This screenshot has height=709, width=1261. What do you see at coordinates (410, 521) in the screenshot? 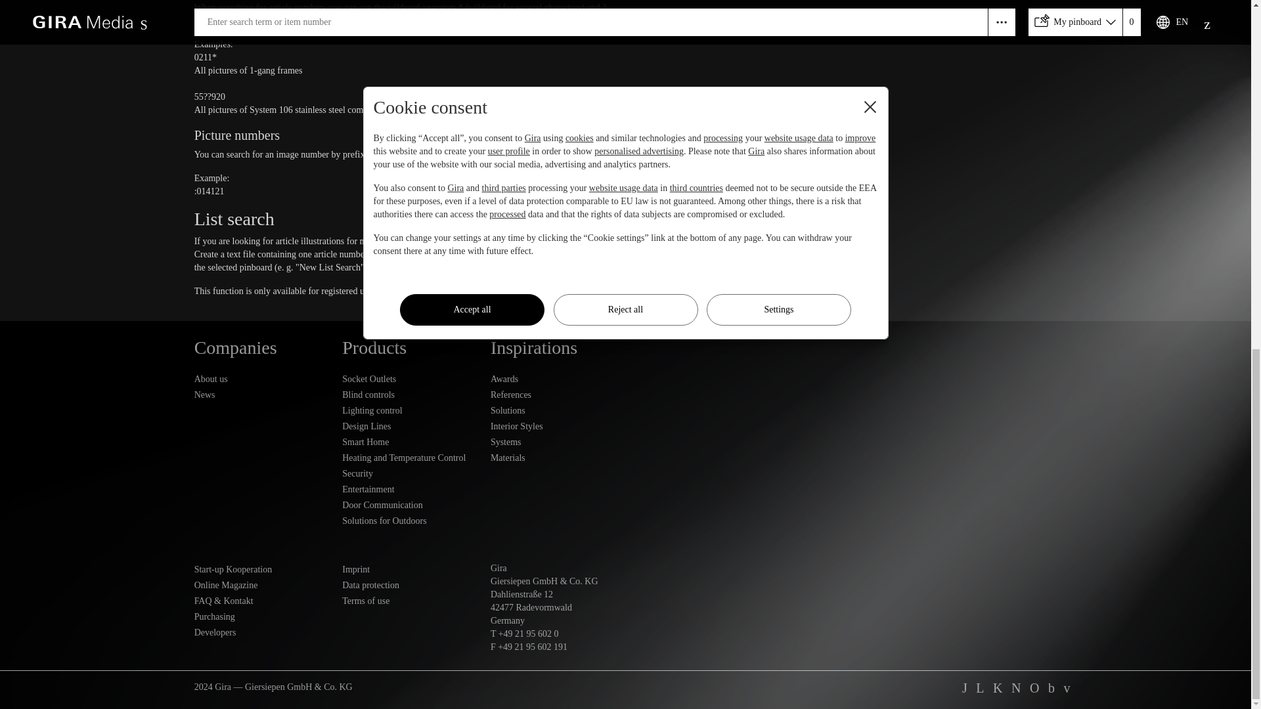
I see `Solutions for Outdoors` at bounding box center [410, 521].